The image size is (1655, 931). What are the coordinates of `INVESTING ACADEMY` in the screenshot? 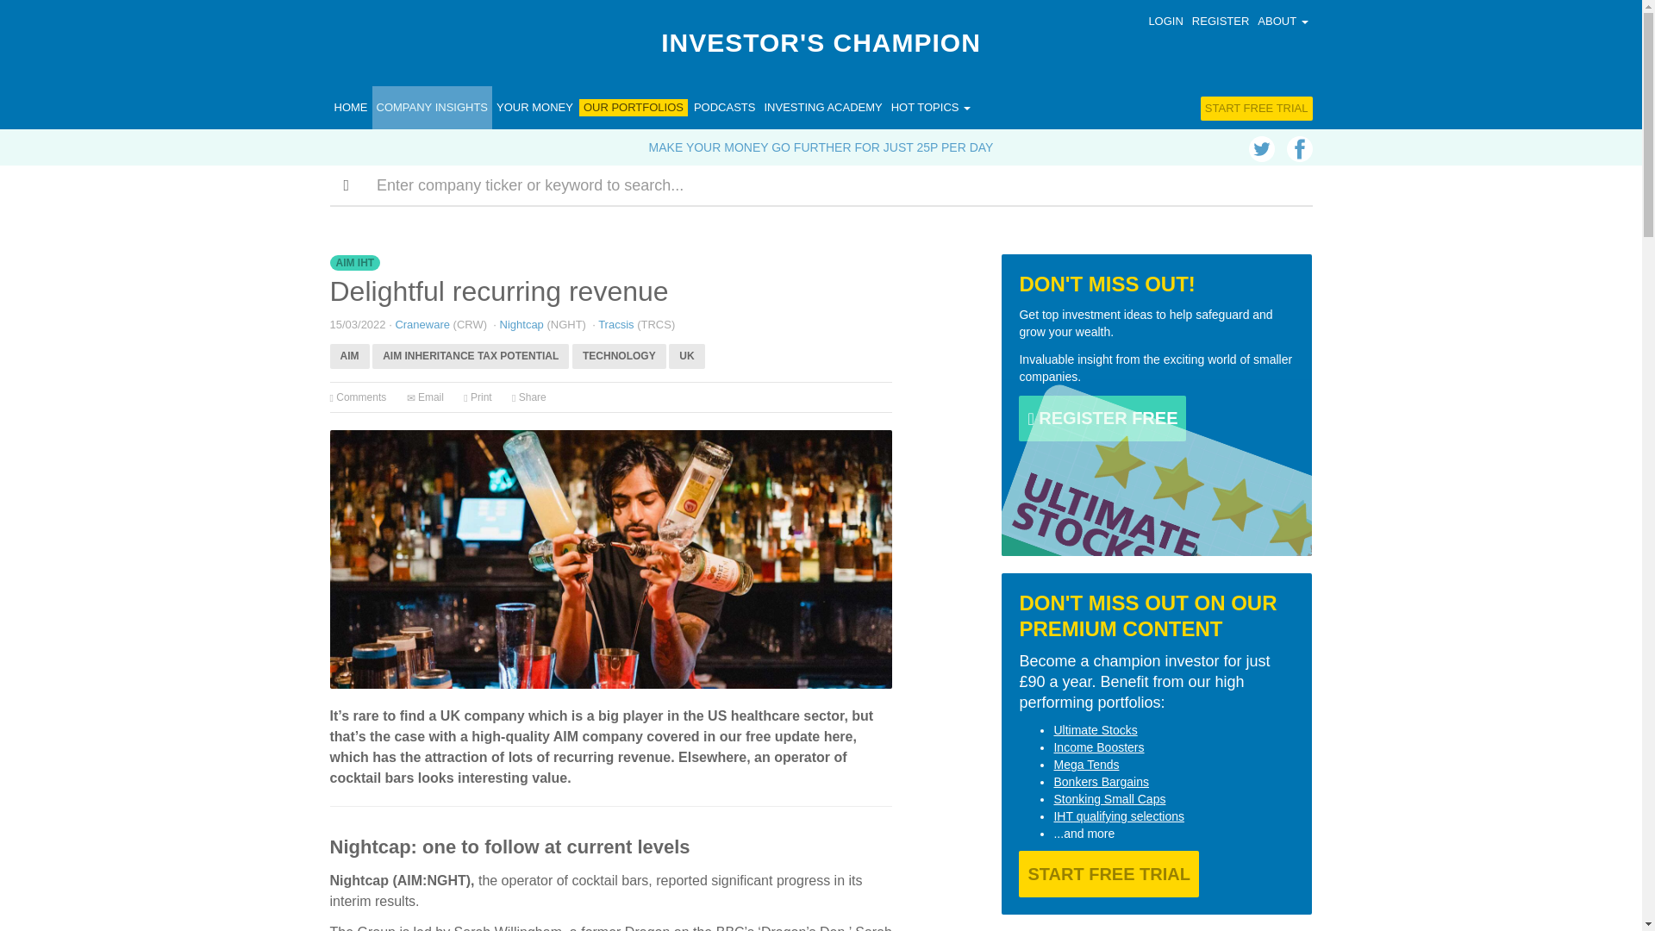 It's located at (822, 108).